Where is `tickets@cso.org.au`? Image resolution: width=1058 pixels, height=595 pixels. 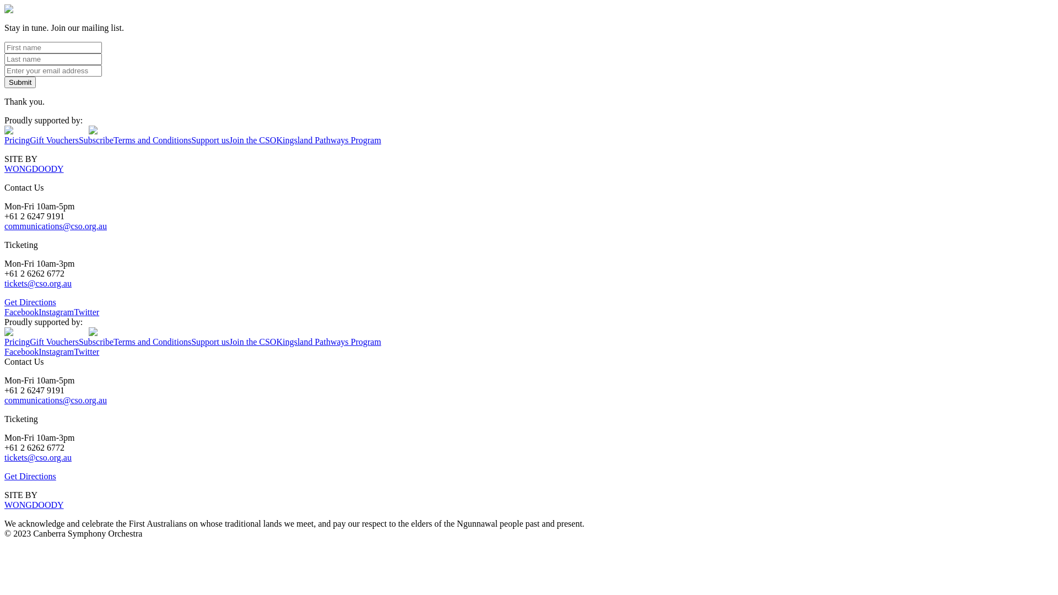
tickets@cso.org.au is located at coordinates (38, 283).